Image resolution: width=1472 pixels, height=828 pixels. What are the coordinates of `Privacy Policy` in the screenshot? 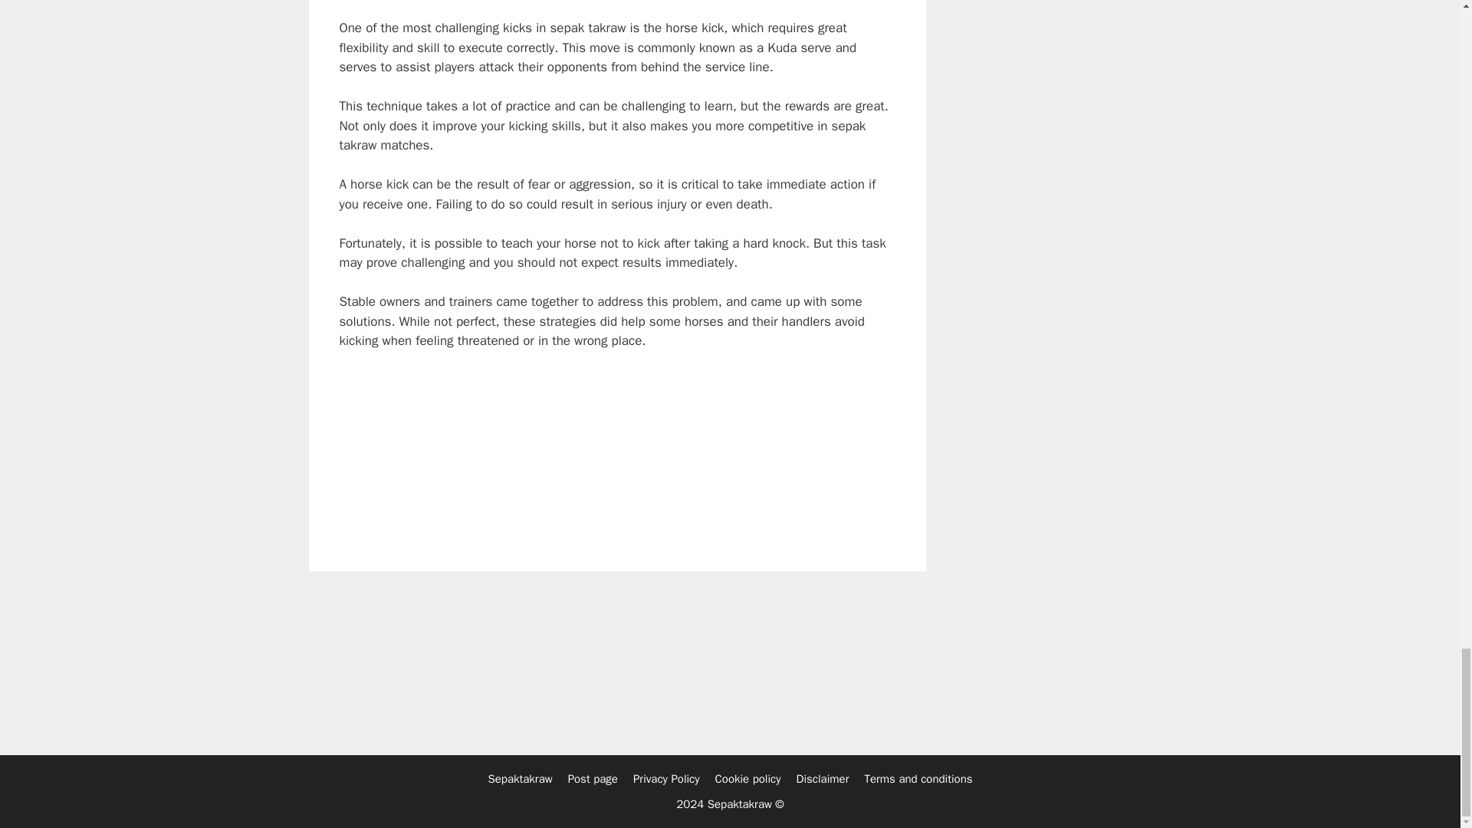 It's located at (666, 778).